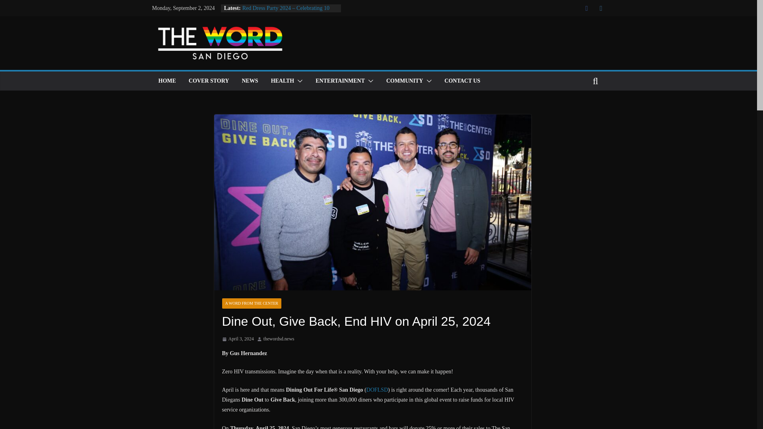 Image resolution: width=763 pixels, height=429 pixels. Describe the element at coordinates (238, 339) in the screenshot. I see `April 3, 2024` at that location.